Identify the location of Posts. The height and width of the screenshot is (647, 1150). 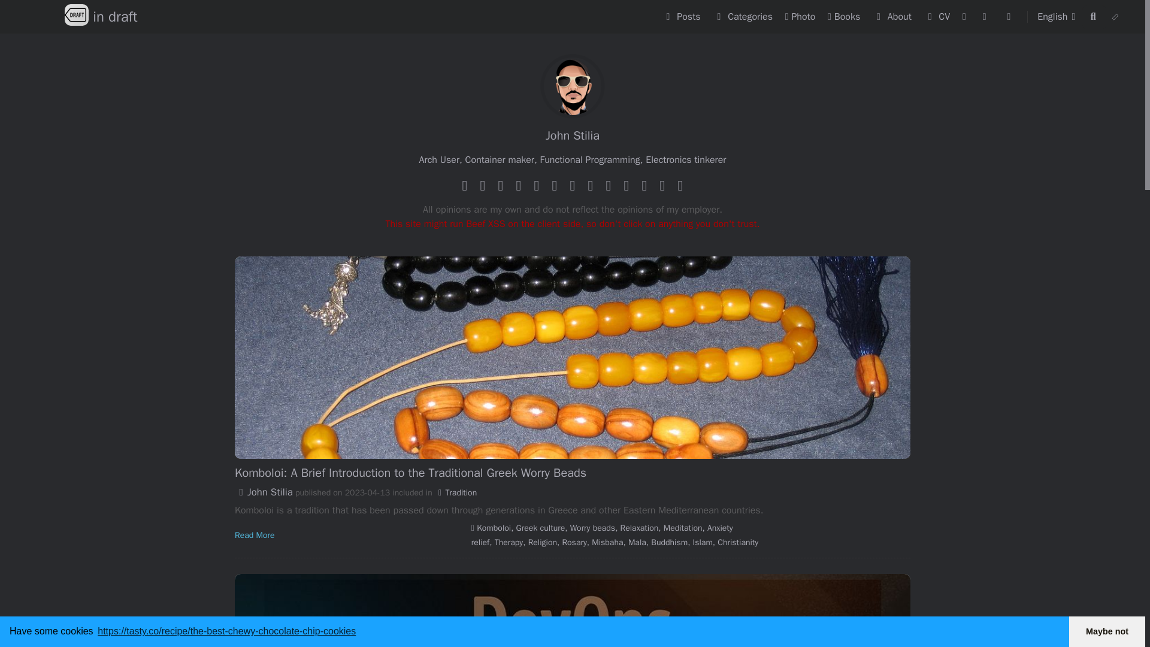
(846, 17).